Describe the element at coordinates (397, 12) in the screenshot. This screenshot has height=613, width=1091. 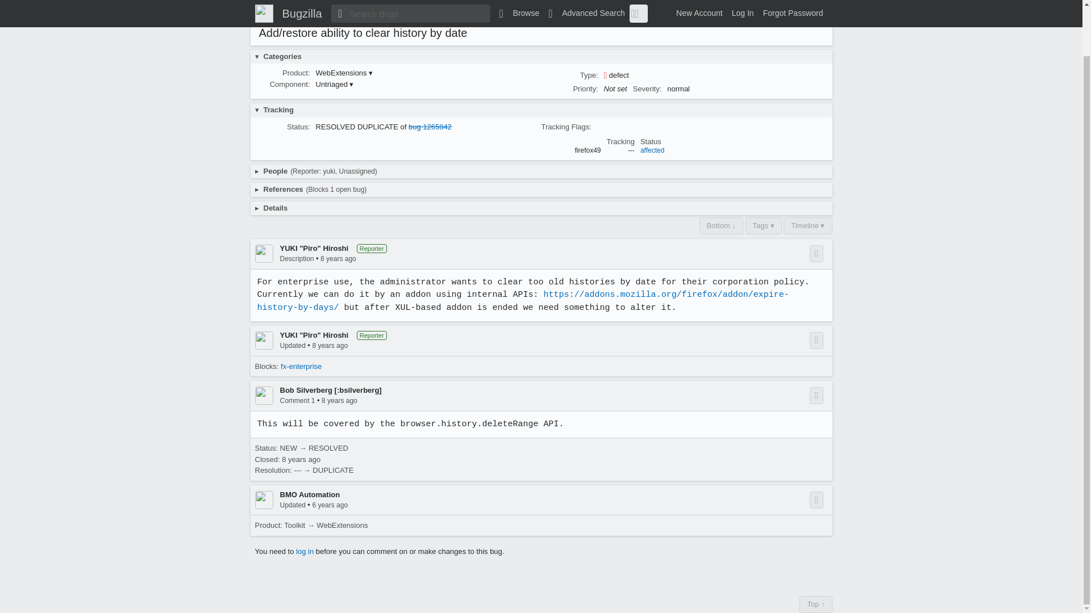
I see `2016-05-02 03:11 PDT` at that location.